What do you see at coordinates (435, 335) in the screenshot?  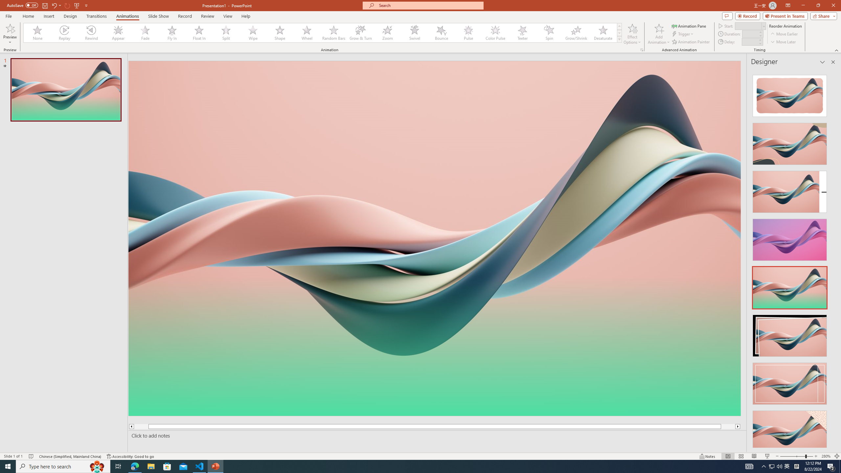 I see `Decorative Locked` at bounding box center [435, 335].